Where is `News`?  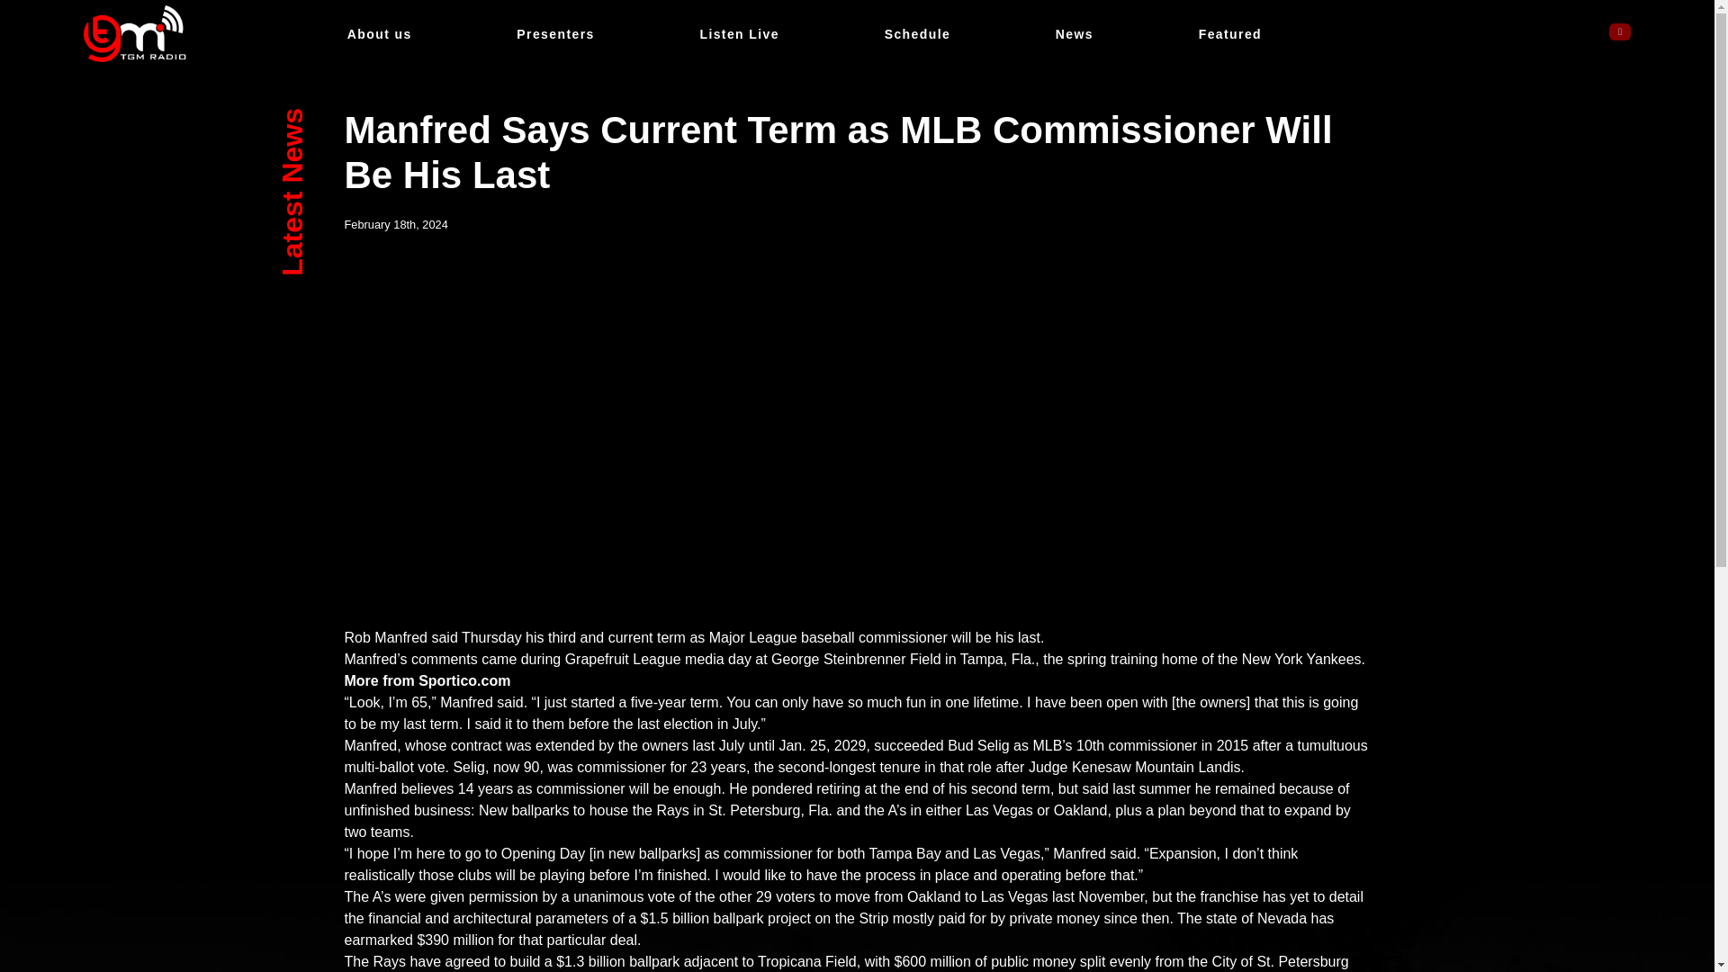
News is located at coordinates (1075, 34).